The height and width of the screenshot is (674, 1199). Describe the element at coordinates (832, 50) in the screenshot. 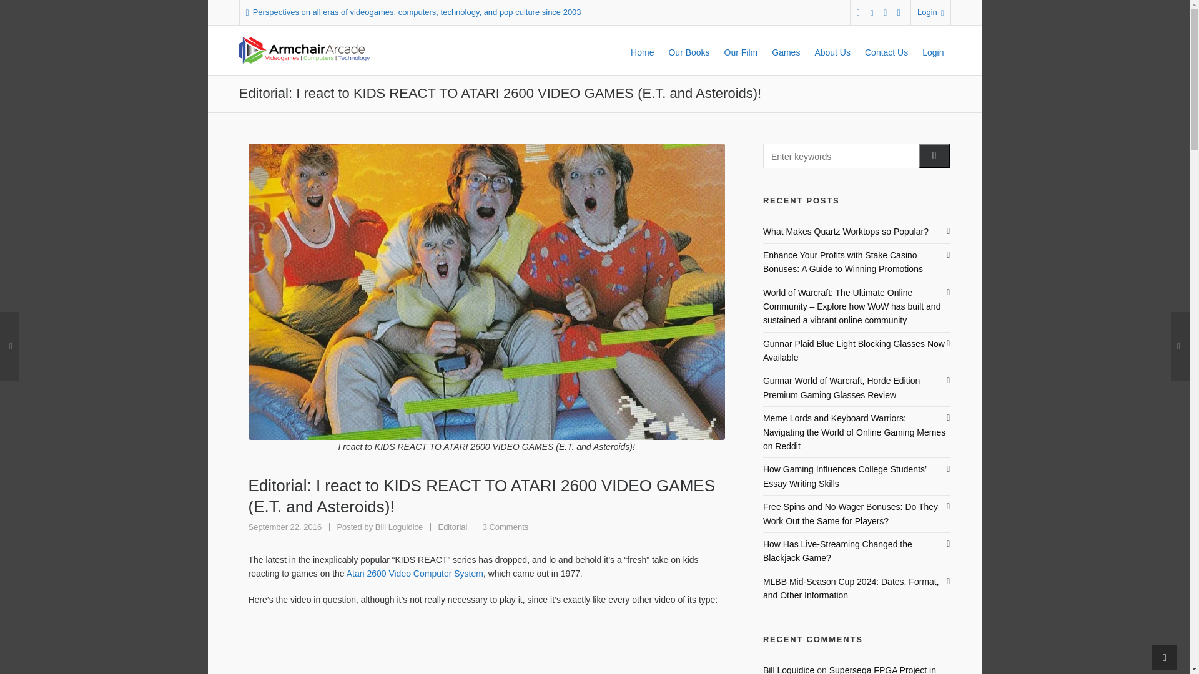

I see `About Us` at that location.